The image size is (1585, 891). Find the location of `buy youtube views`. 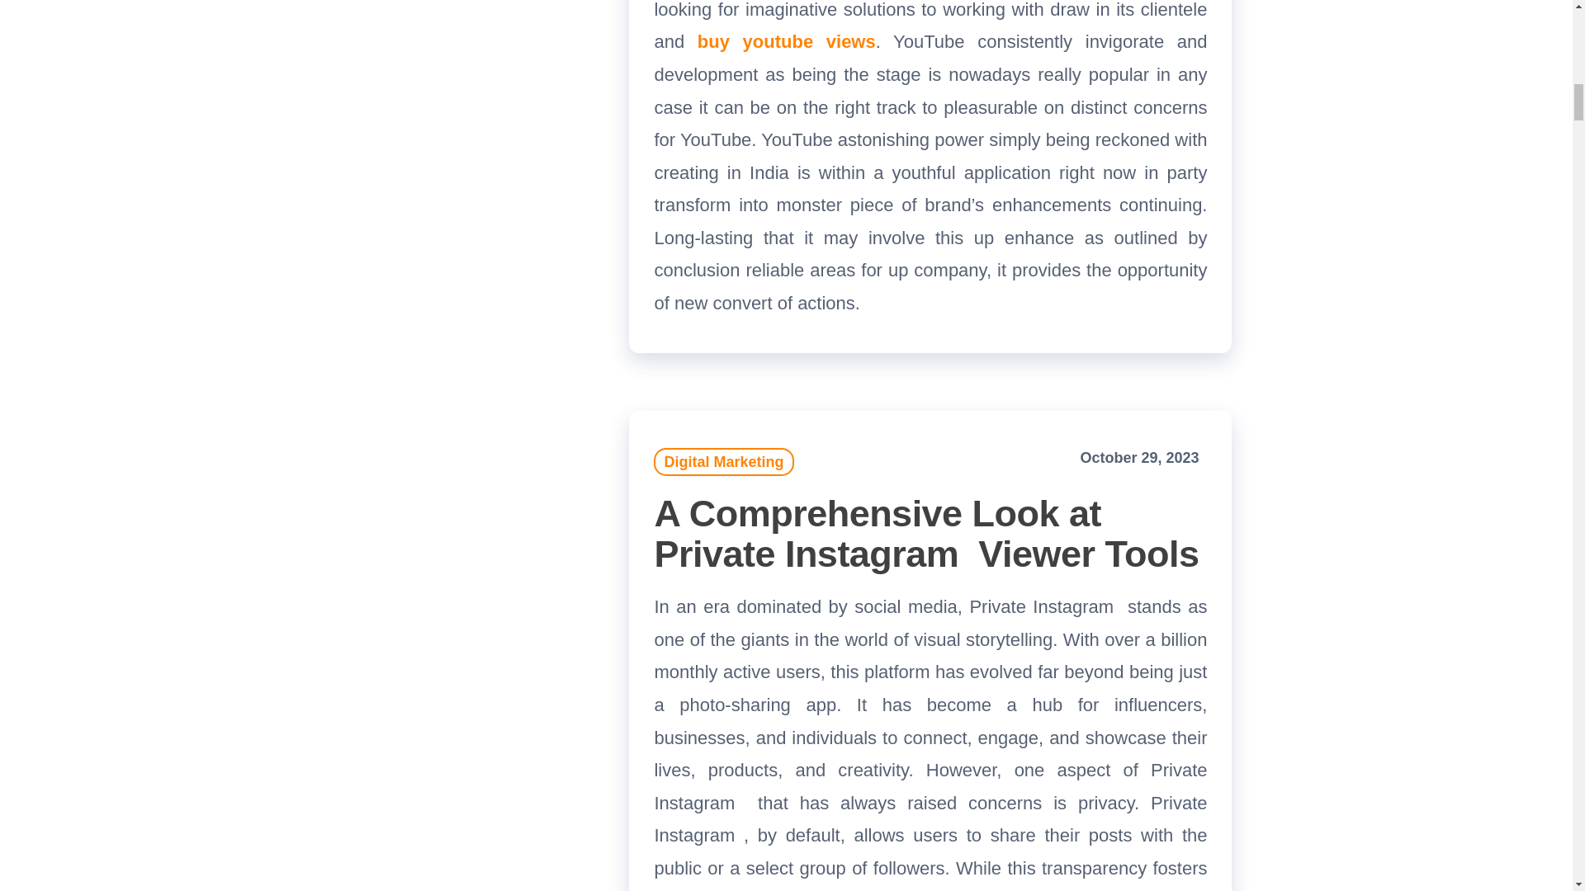

buy youtube views is located at coordinates (786, 41).